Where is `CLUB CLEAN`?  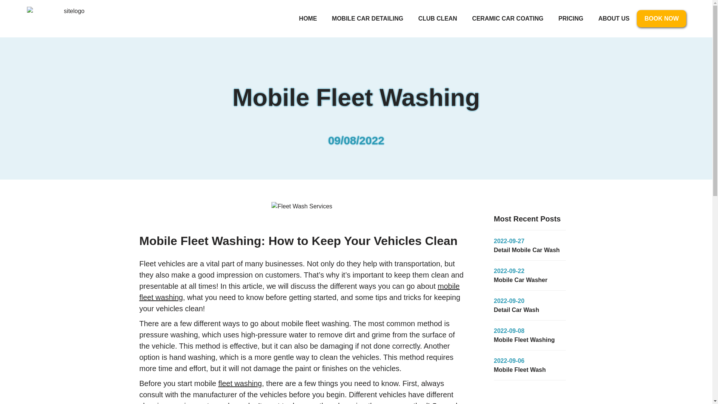
CLUB CLEAN is located at coordinates (438, 19).